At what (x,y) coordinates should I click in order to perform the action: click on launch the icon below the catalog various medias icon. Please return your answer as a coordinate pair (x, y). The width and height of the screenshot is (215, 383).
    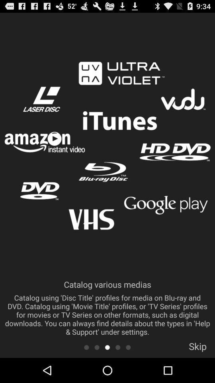
    Looking at the image, I should click on (128, 347).